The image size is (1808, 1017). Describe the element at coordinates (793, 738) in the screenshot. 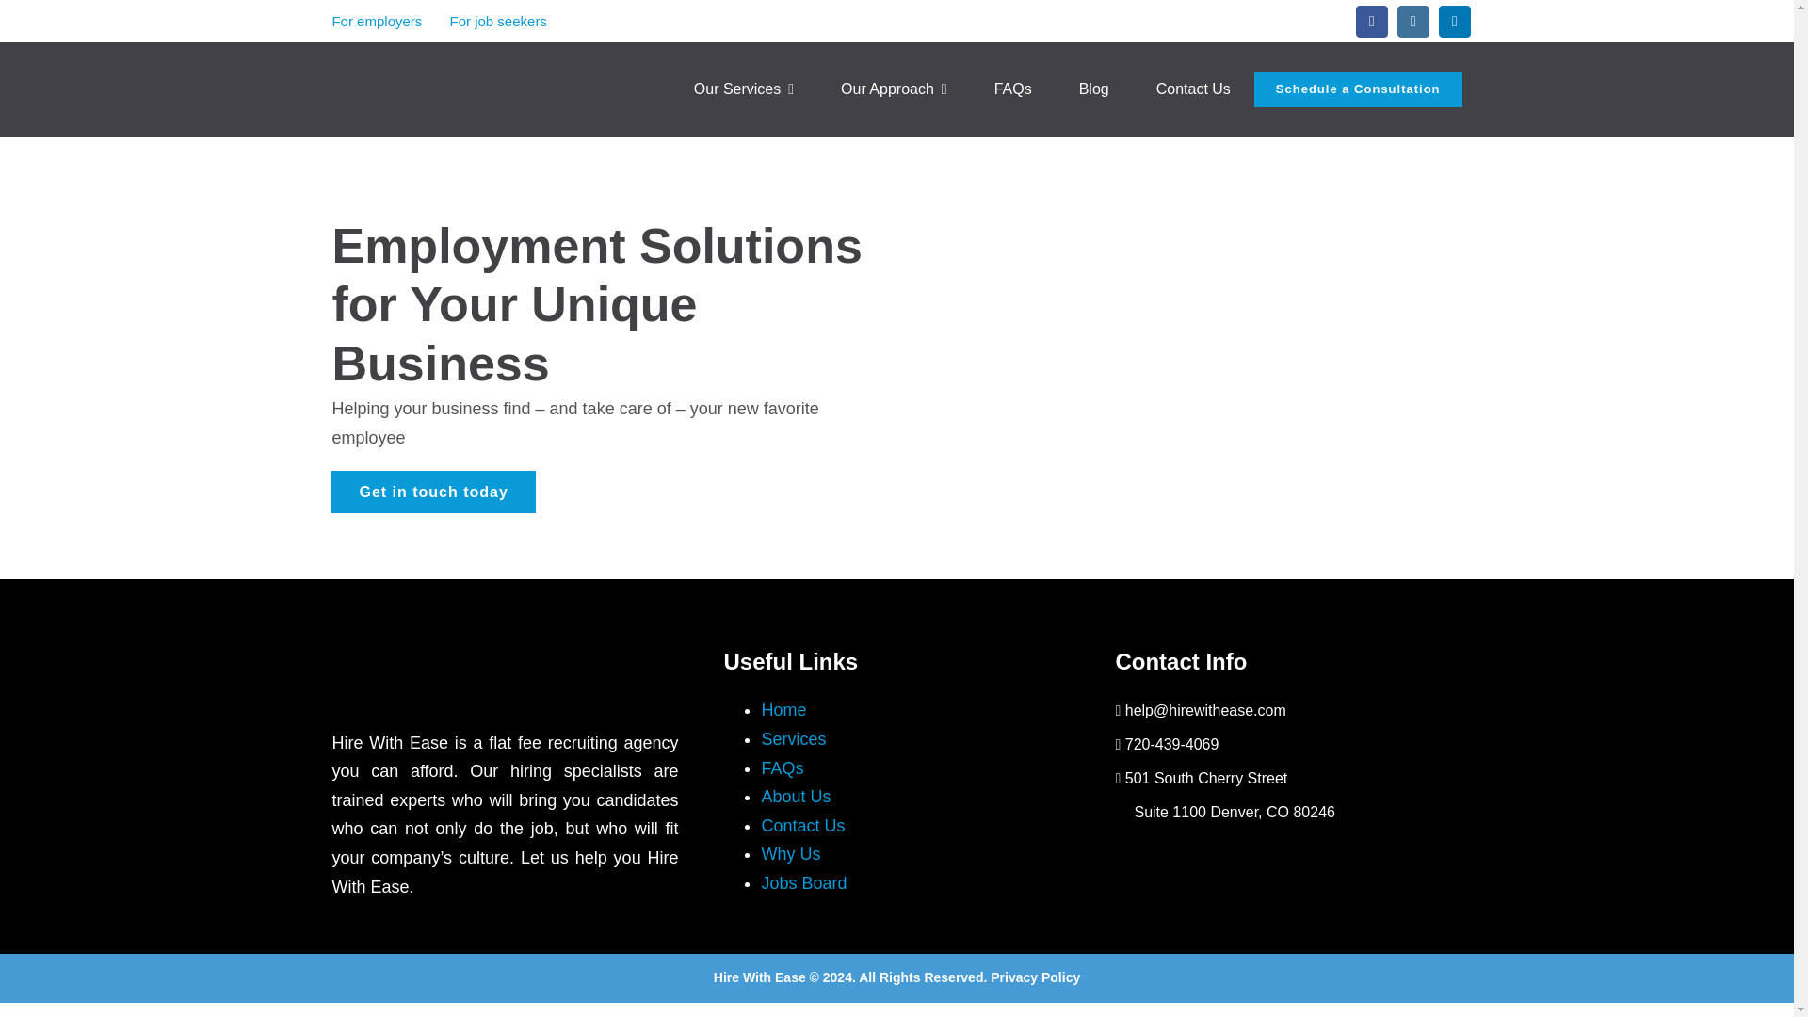

I see `Services` at that location.